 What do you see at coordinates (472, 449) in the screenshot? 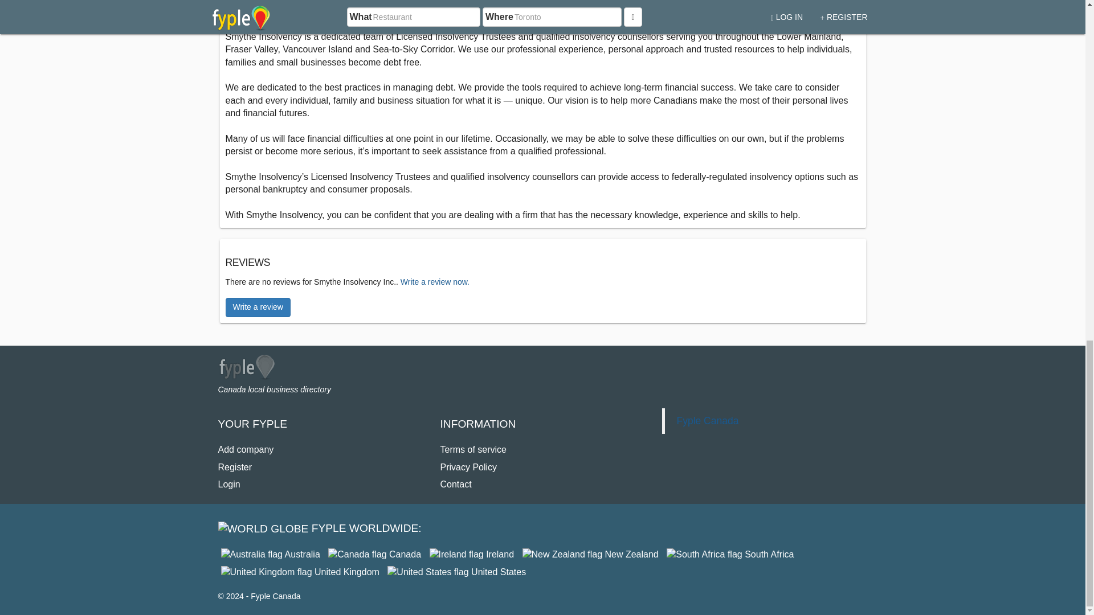
I see `Terms of service` at bounding box center [472, 449].